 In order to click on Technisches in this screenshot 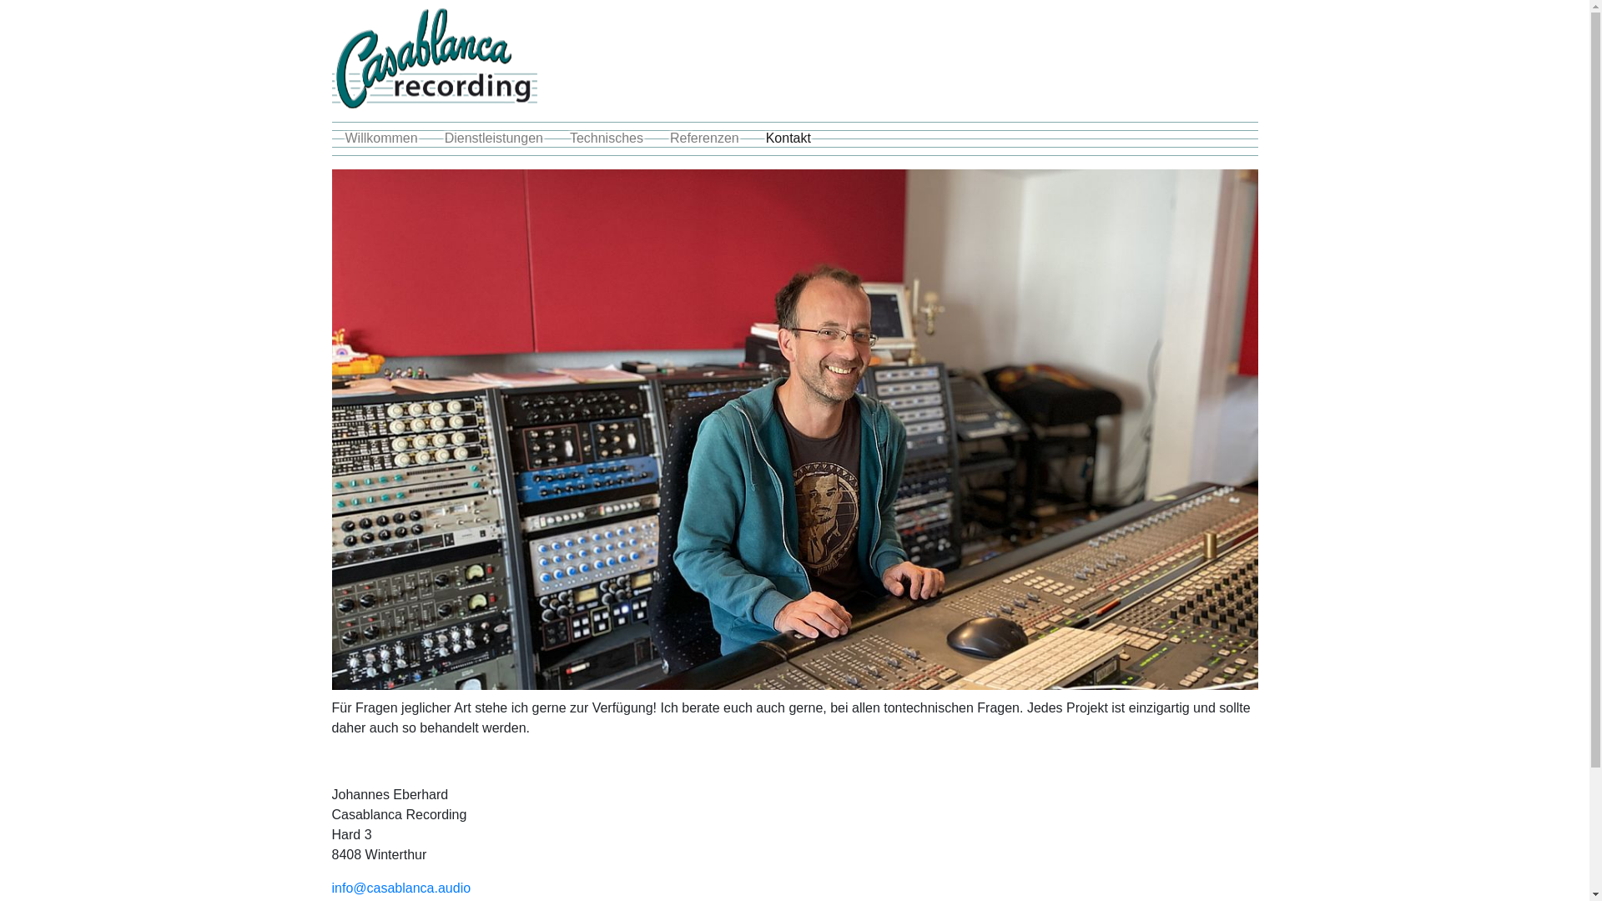, I will do `click(607, 138)`.